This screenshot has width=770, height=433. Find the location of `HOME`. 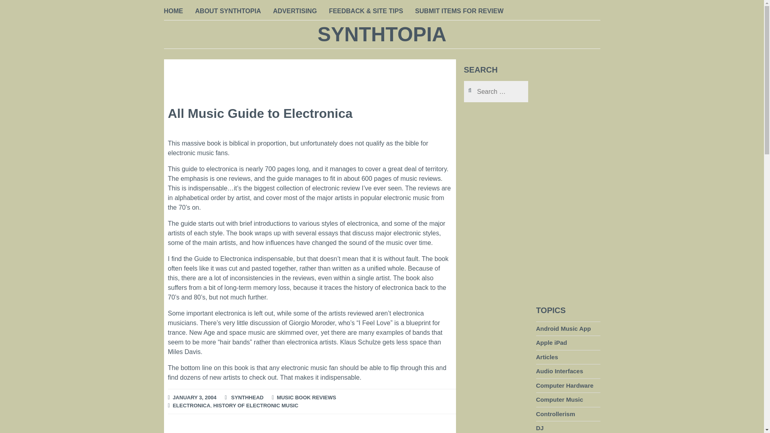

HOME is located at coordinates (173, 12).